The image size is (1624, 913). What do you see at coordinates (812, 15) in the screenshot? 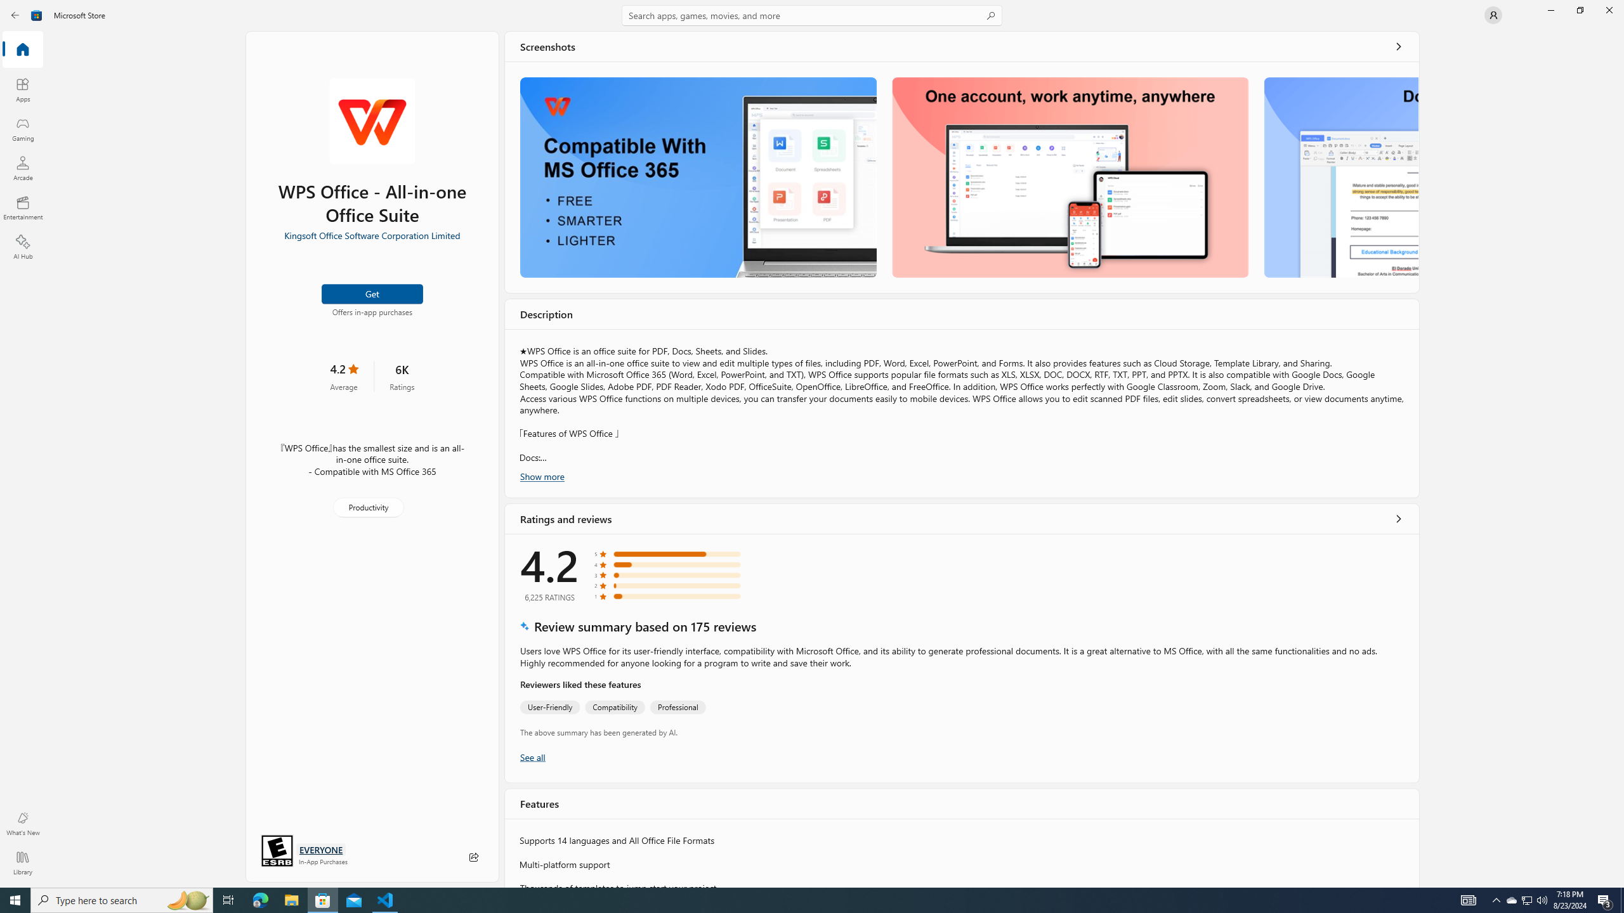
I see `Search` at bounding box center [812, 15].